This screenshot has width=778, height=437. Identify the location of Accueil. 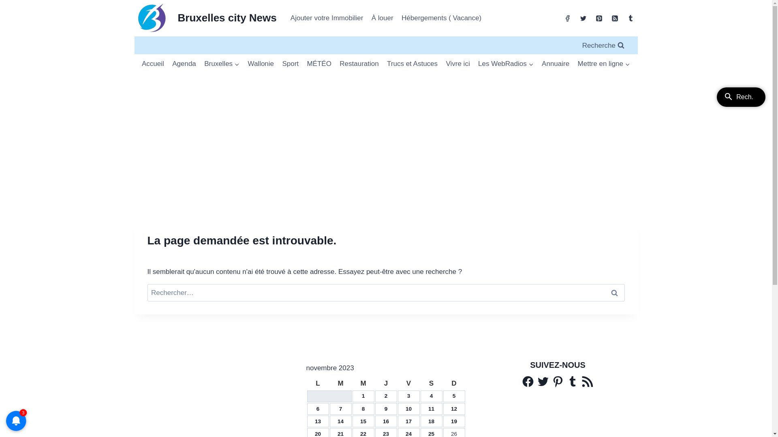
(153, 64).